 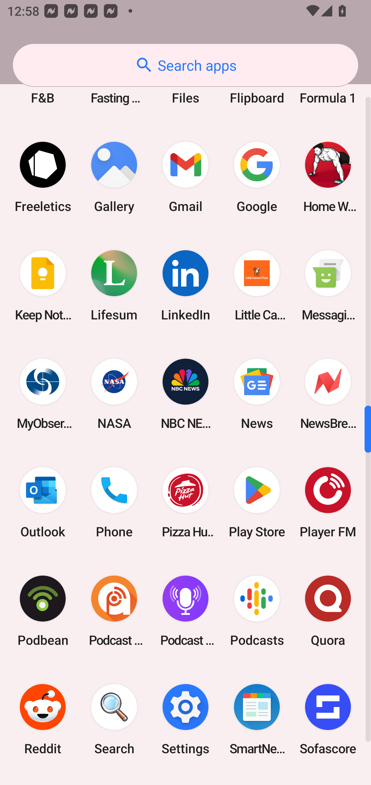 I want to click on Lifesum, so click(x=114, y=286).